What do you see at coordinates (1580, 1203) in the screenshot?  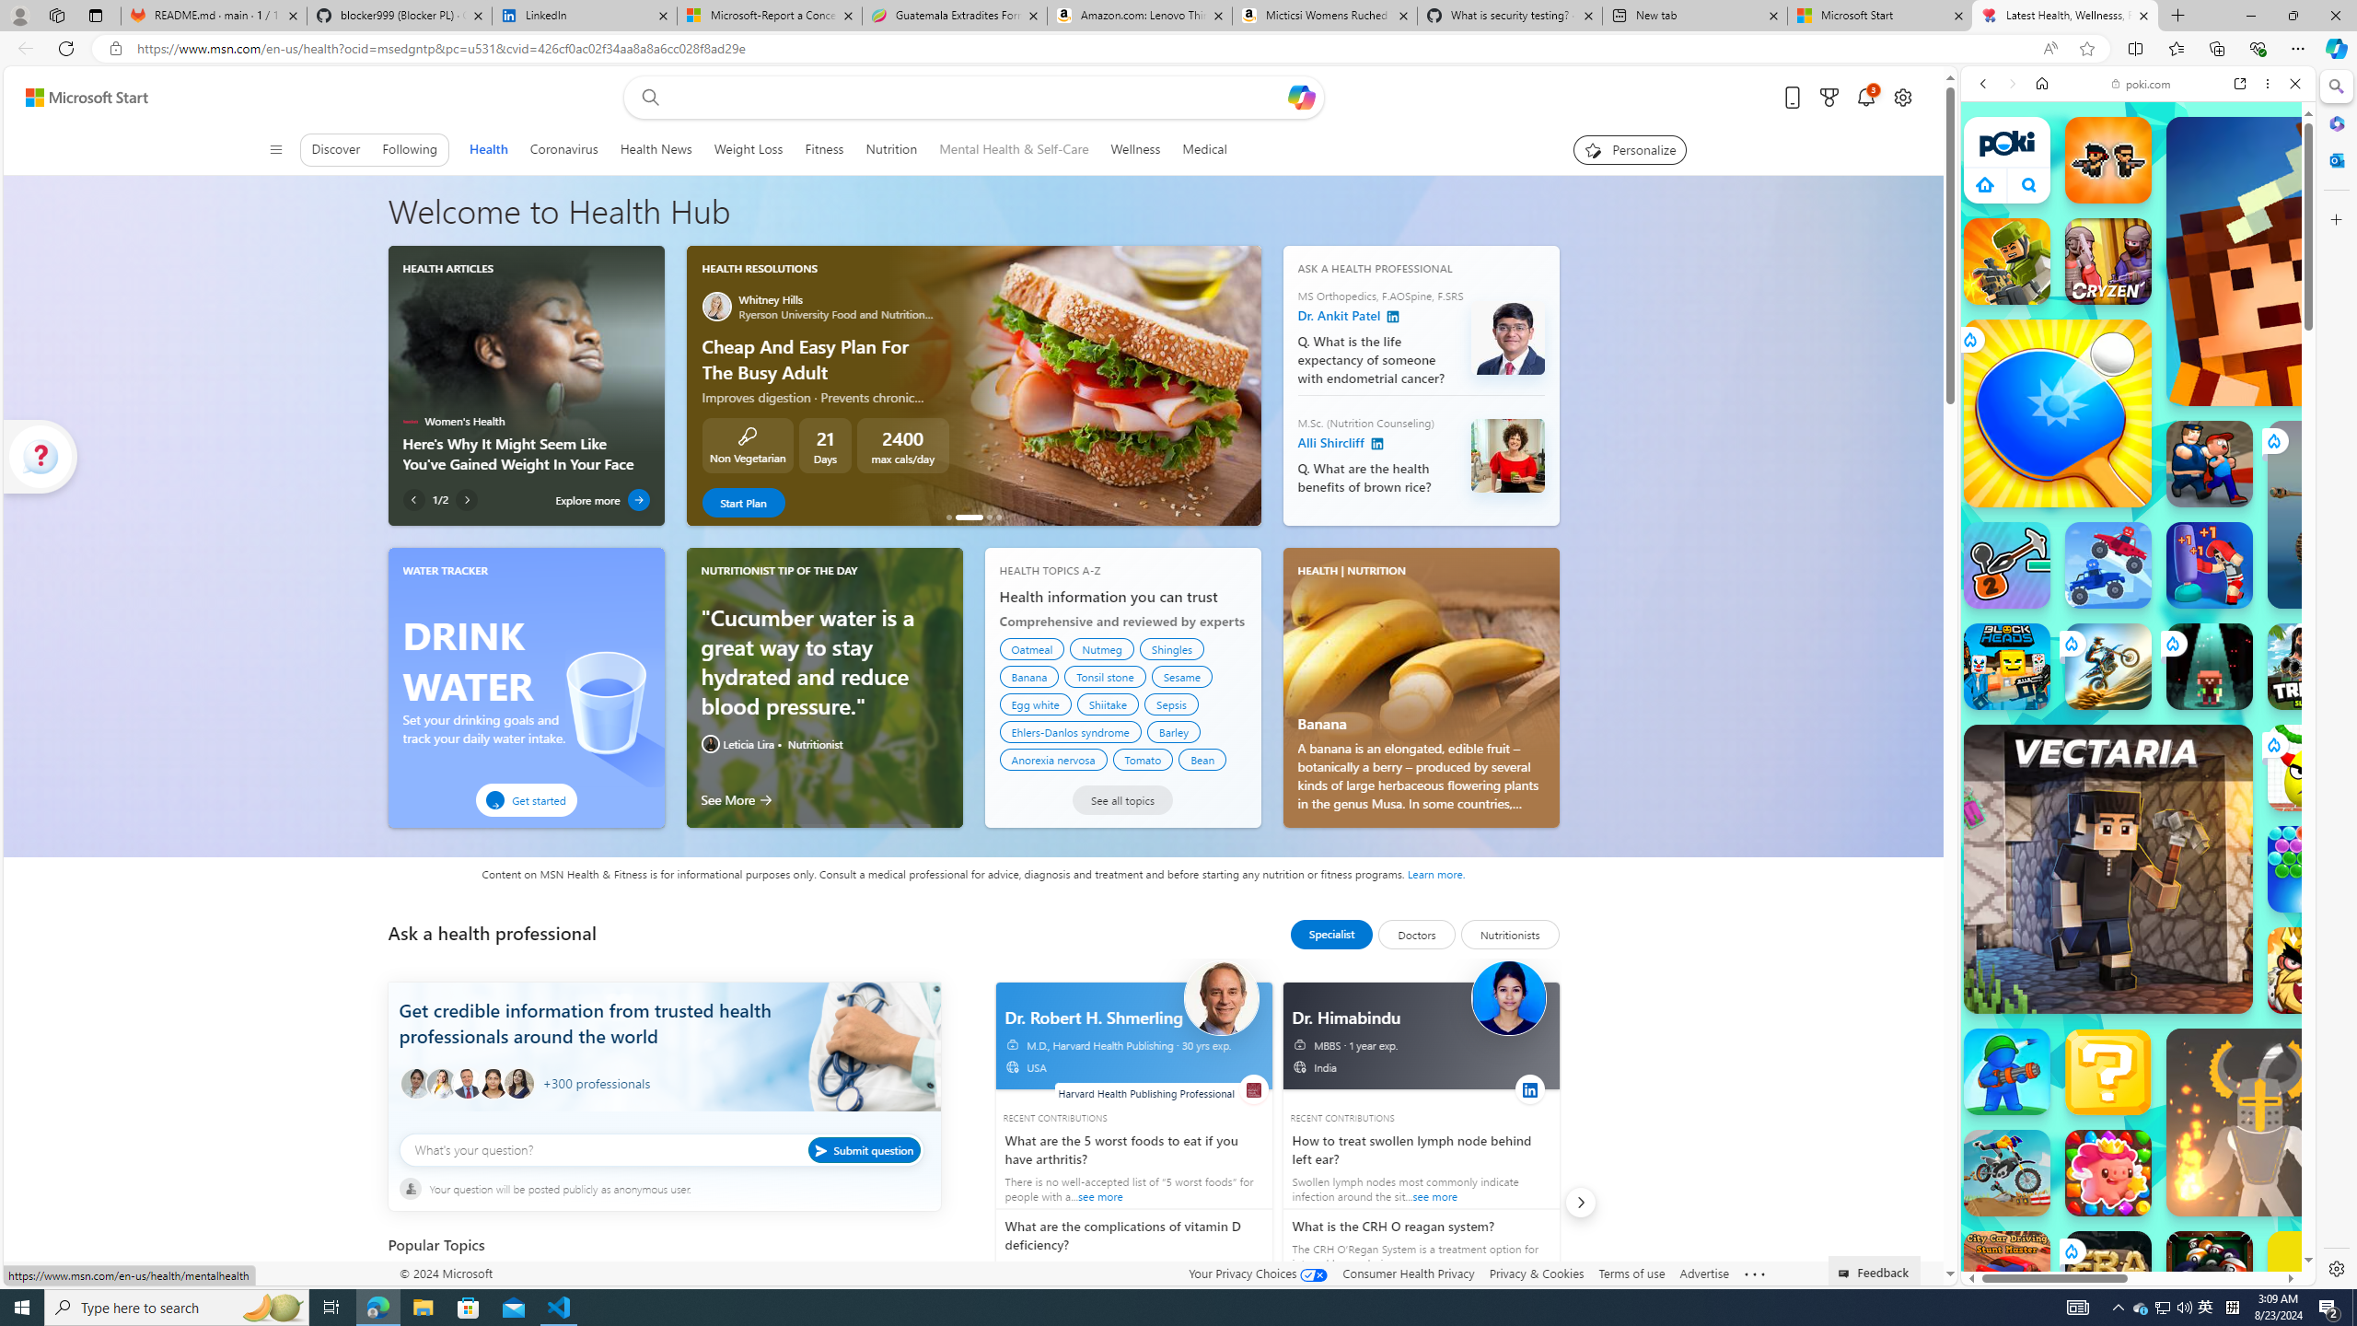 I see `next button` at bounding box center [1580, 1203].